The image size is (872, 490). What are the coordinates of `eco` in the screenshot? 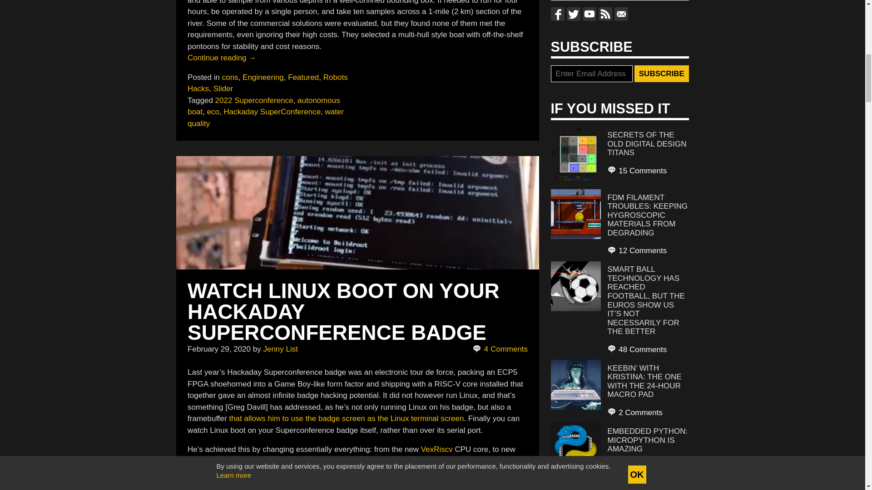 It's located at (213, 112).